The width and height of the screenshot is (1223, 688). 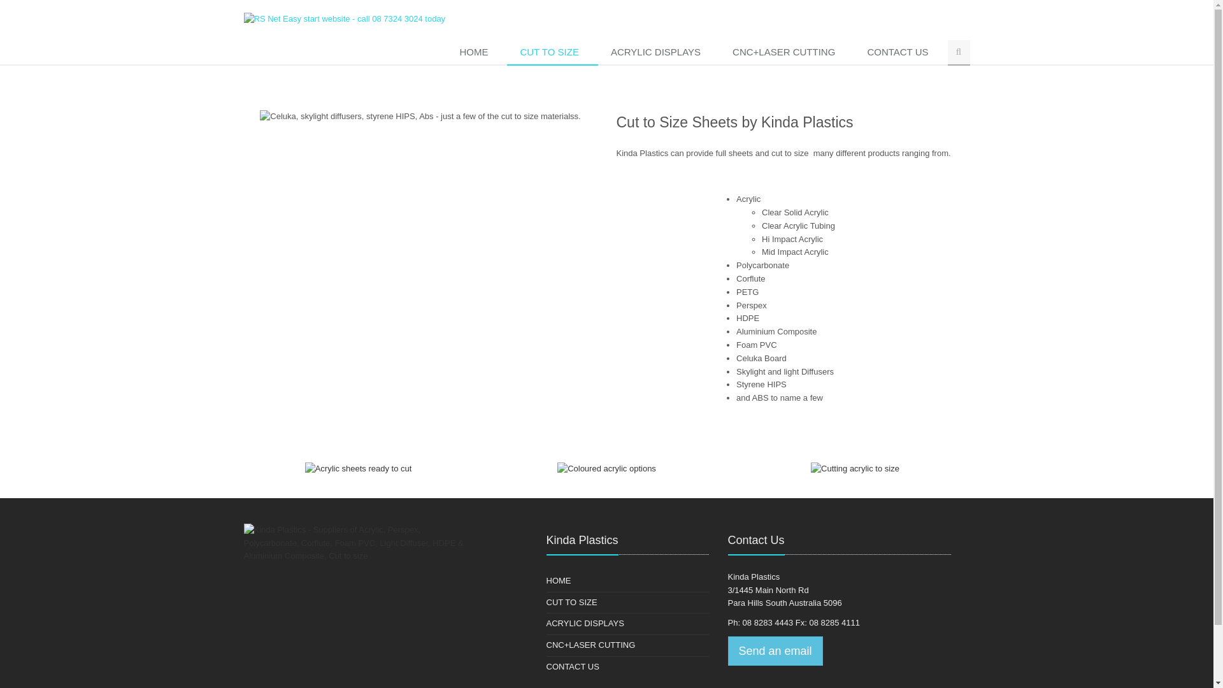 What do you see at coordinates (591, 646) in the screenshot?
I see `CNC+LASER CUTTING` at bounding box center [591, 646].